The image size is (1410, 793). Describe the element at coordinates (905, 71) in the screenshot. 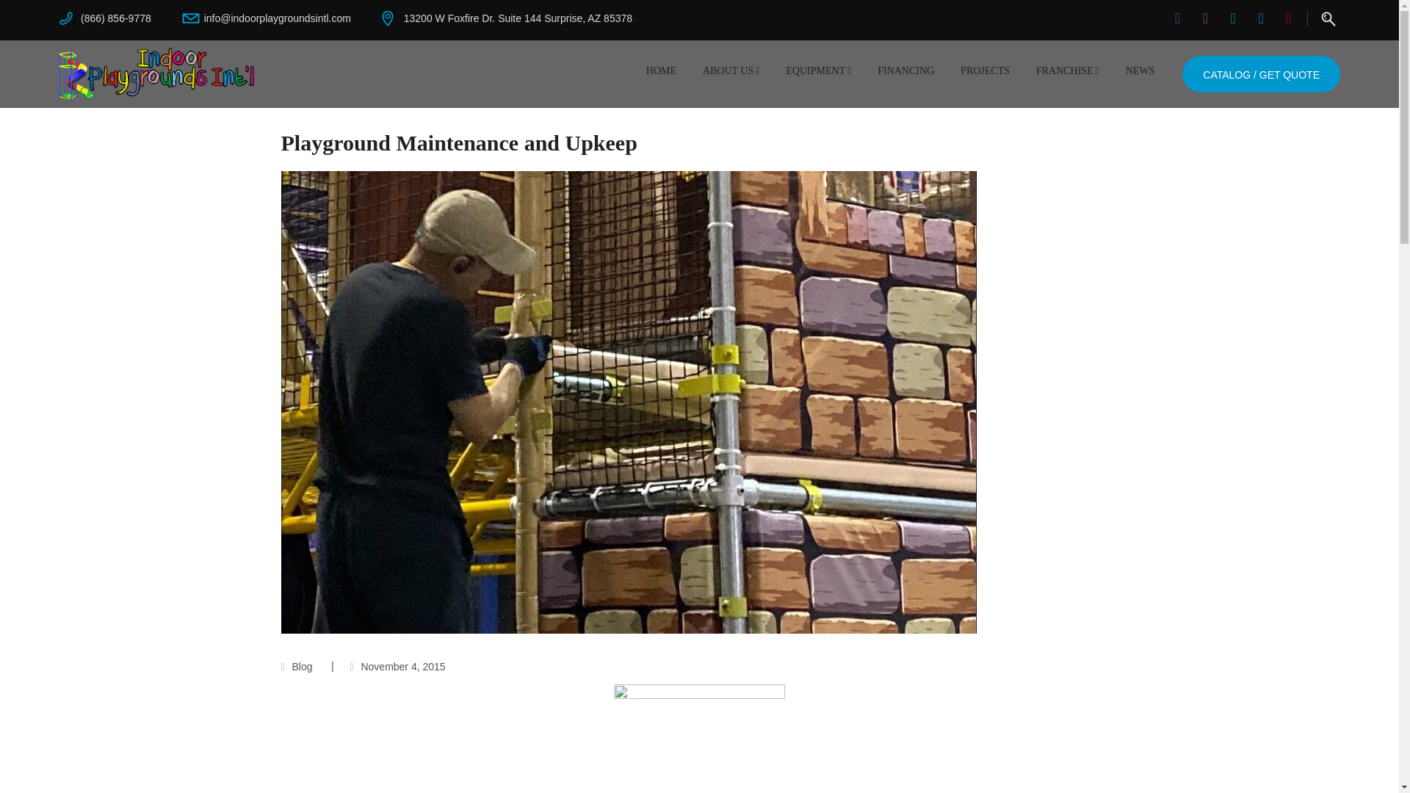

I see `FINANCING` at that location.